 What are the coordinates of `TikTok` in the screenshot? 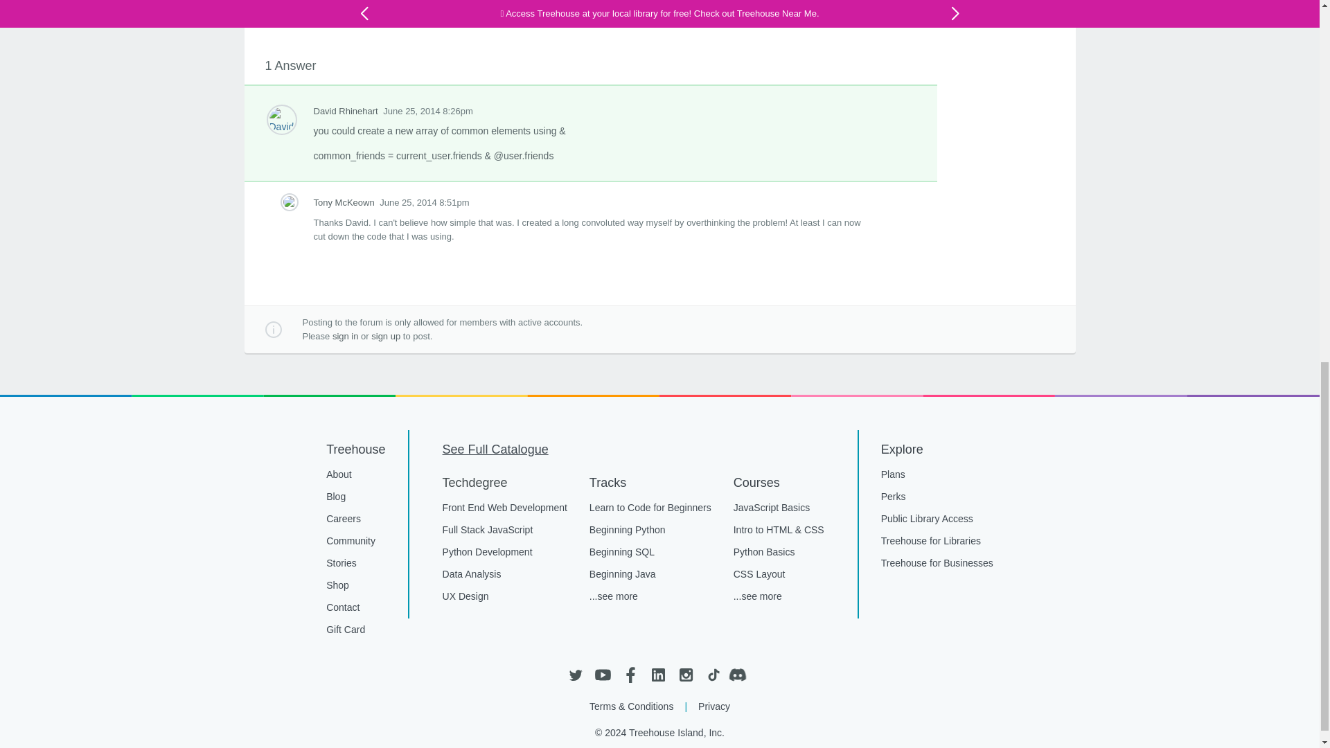 It's located at (712, 675).